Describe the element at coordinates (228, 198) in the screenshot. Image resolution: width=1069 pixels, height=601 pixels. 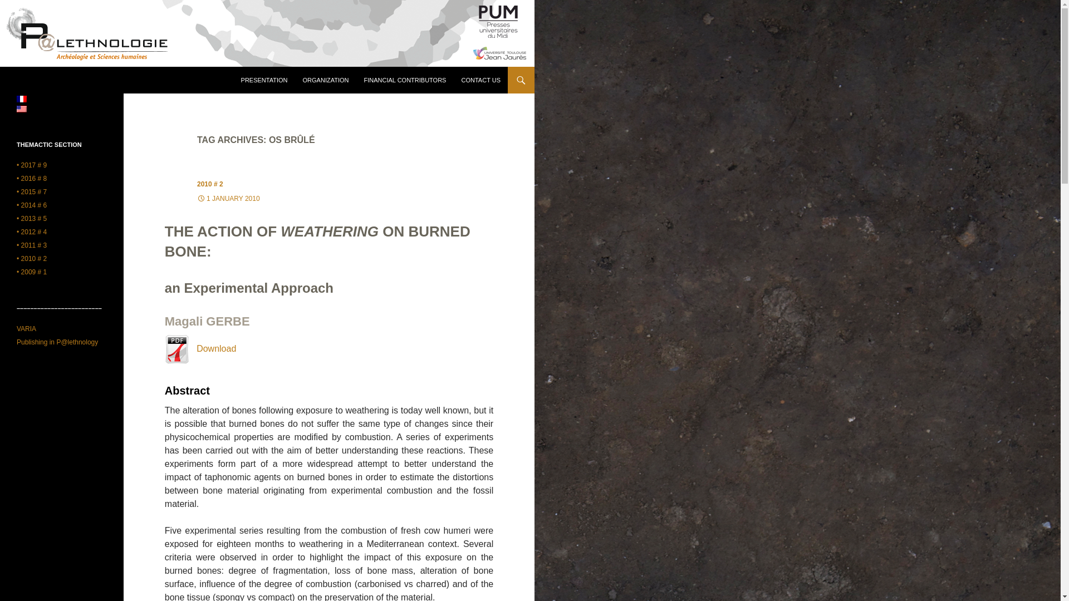
I see `1 JANUARY 2010` at that location.